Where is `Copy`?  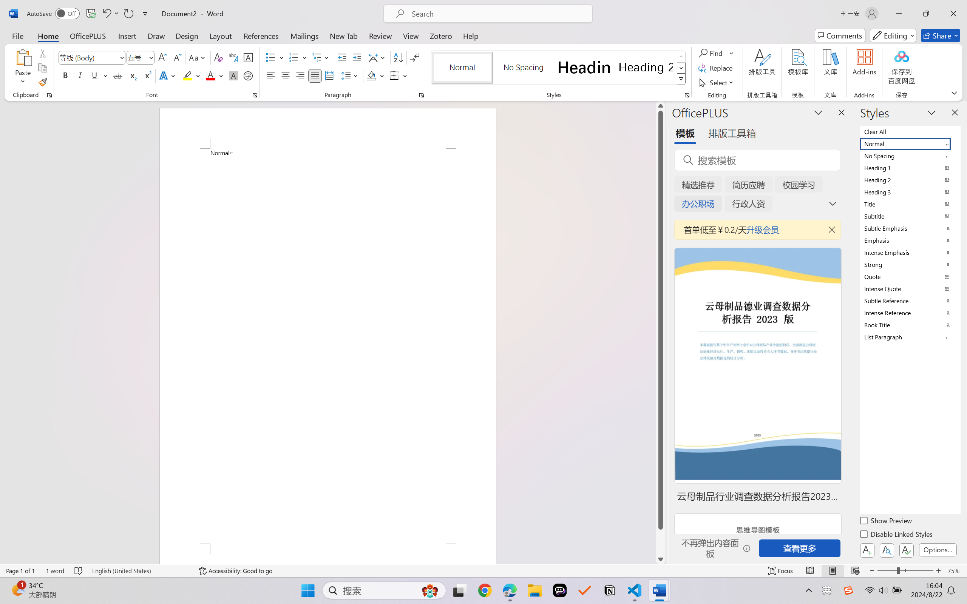
Copy is located at coordinates (42, 68).